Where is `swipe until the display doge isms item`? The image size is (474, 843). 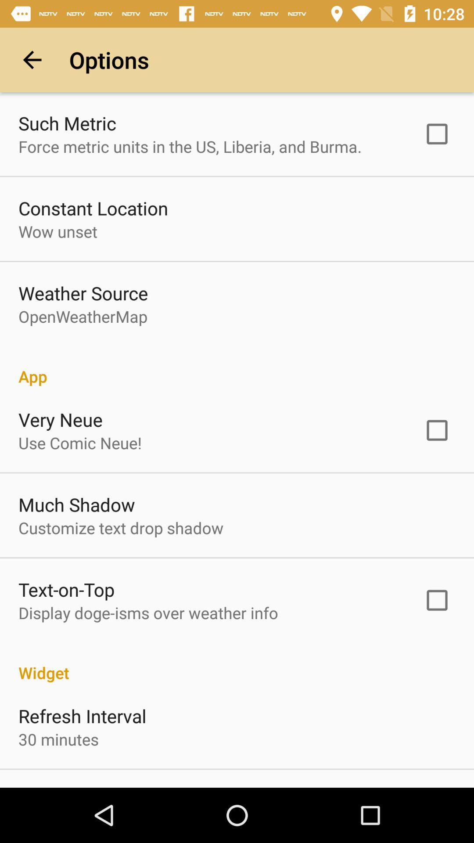 swipe until the display doge isms item is located at coordinates (148, 613).